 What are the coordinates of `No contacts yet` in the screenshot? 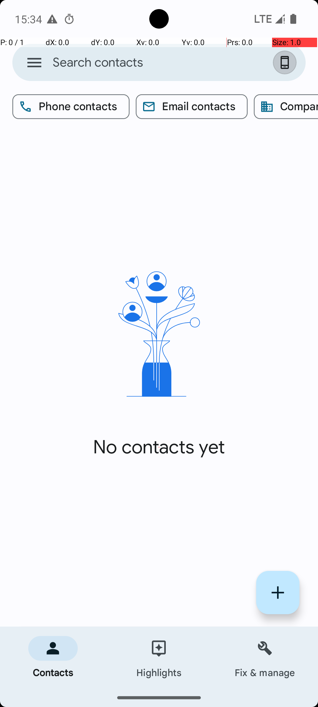 It's located at (159, 447).